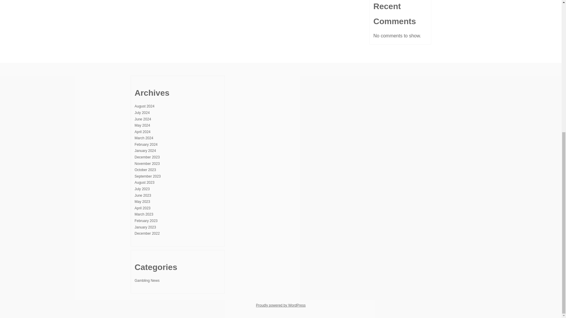  What do you see at coordinates (146, 221) in the screenshot?
I see `February 2023` at bounding box center [146, 221].